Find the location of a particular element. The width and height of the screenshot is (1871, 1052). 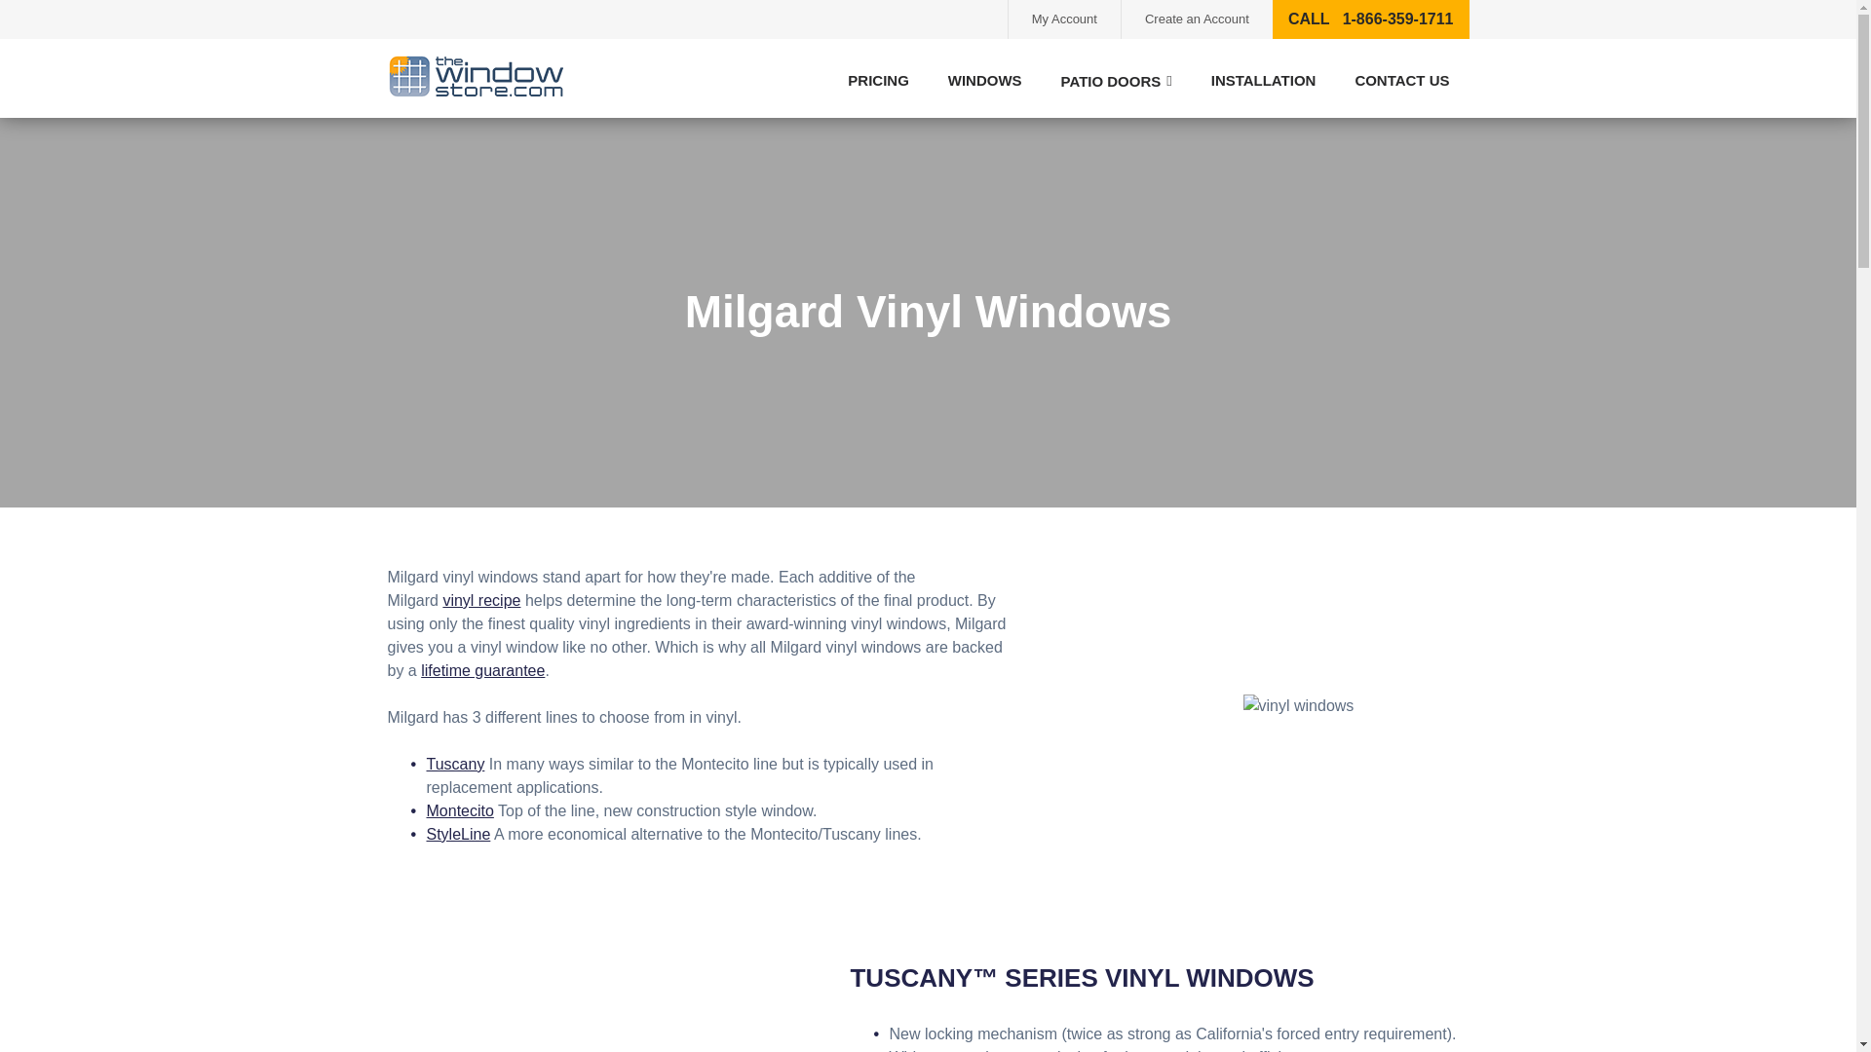

CONTACT US is located at coordinates (1401, 80).